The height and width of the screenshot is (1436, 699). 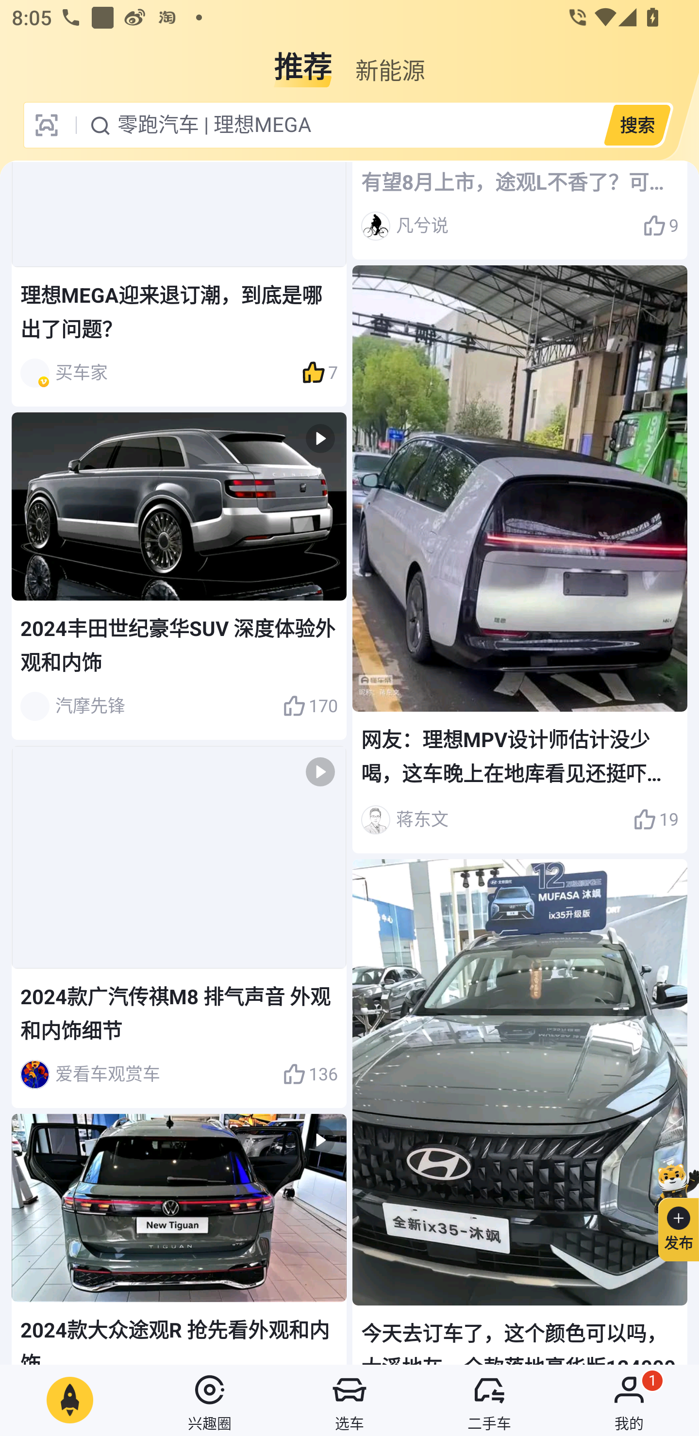 I want to click on  我的, so click(x=629, y=1400).